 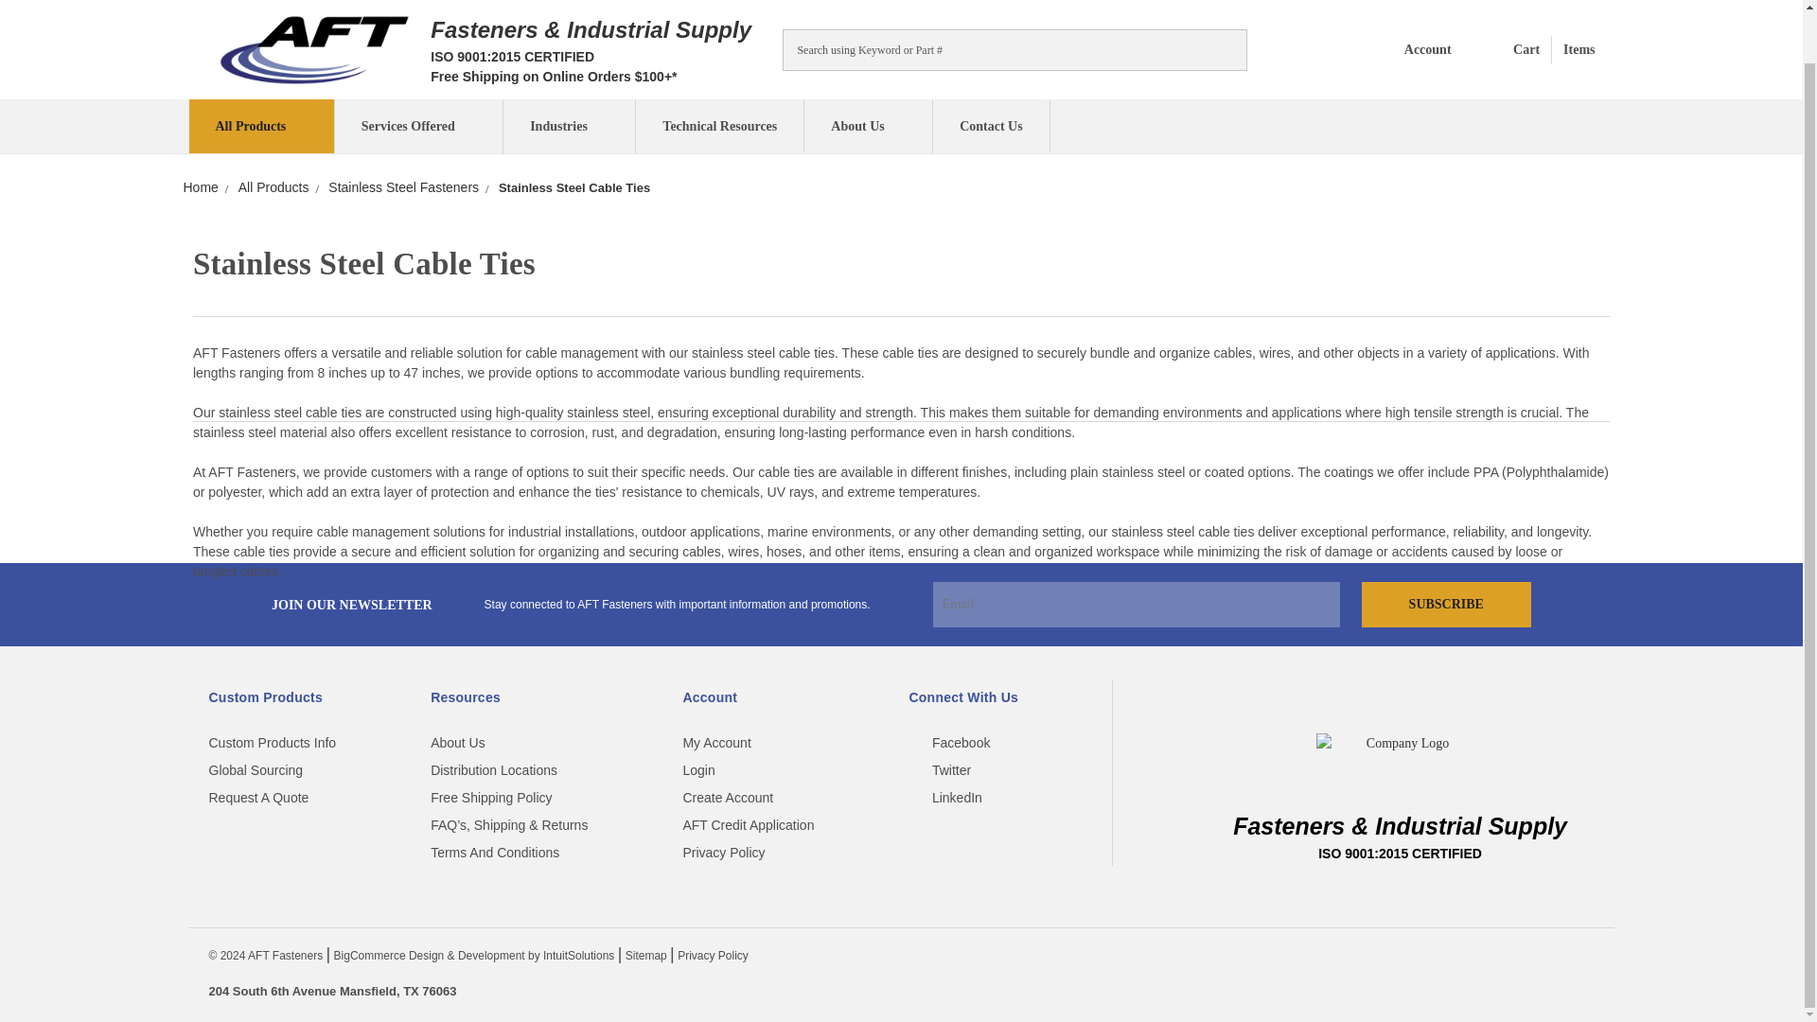 What do you see at coordinates (314, 49) in the screenshot?
I see `AFT Fasteners` at bounding box center [314, 49].